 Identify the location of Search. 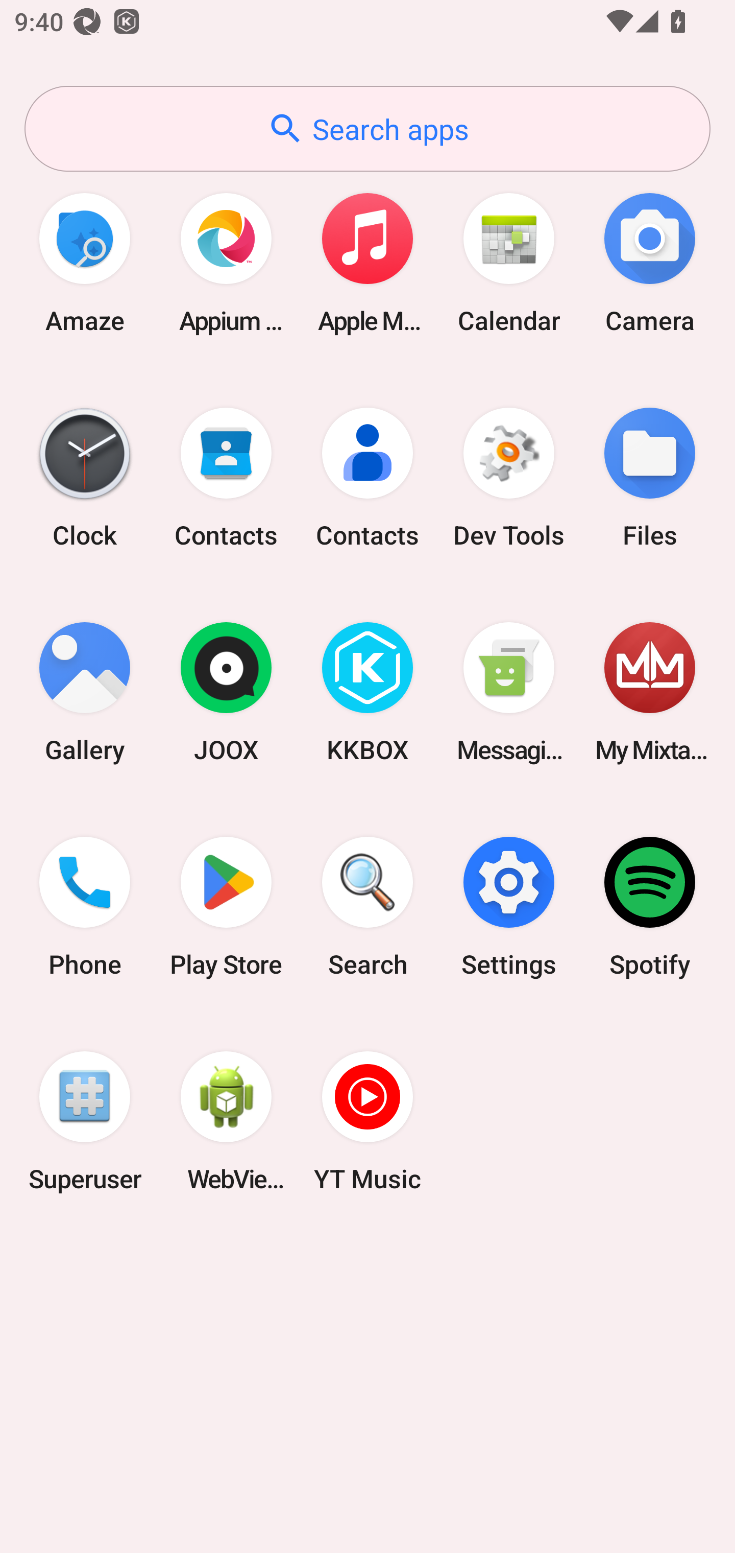
(367, 907).